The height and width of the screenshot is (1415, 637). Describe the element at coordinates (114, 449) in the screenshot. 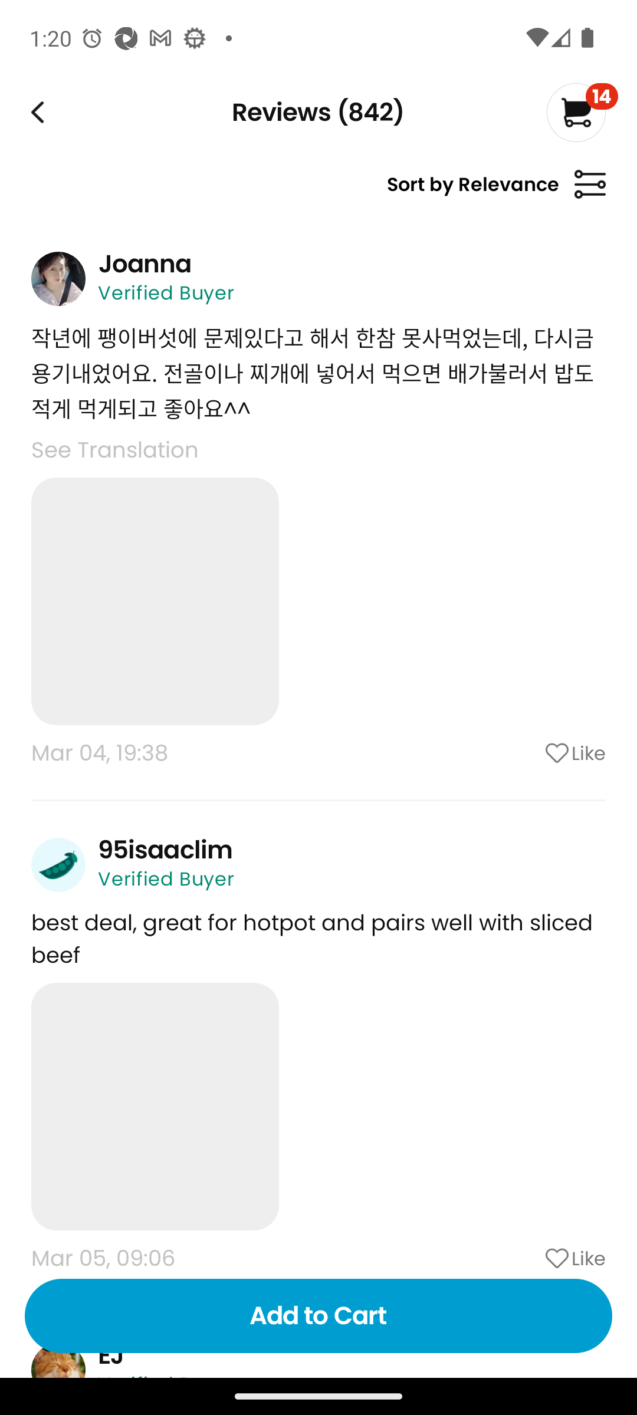

I see `See Translation` at that location.